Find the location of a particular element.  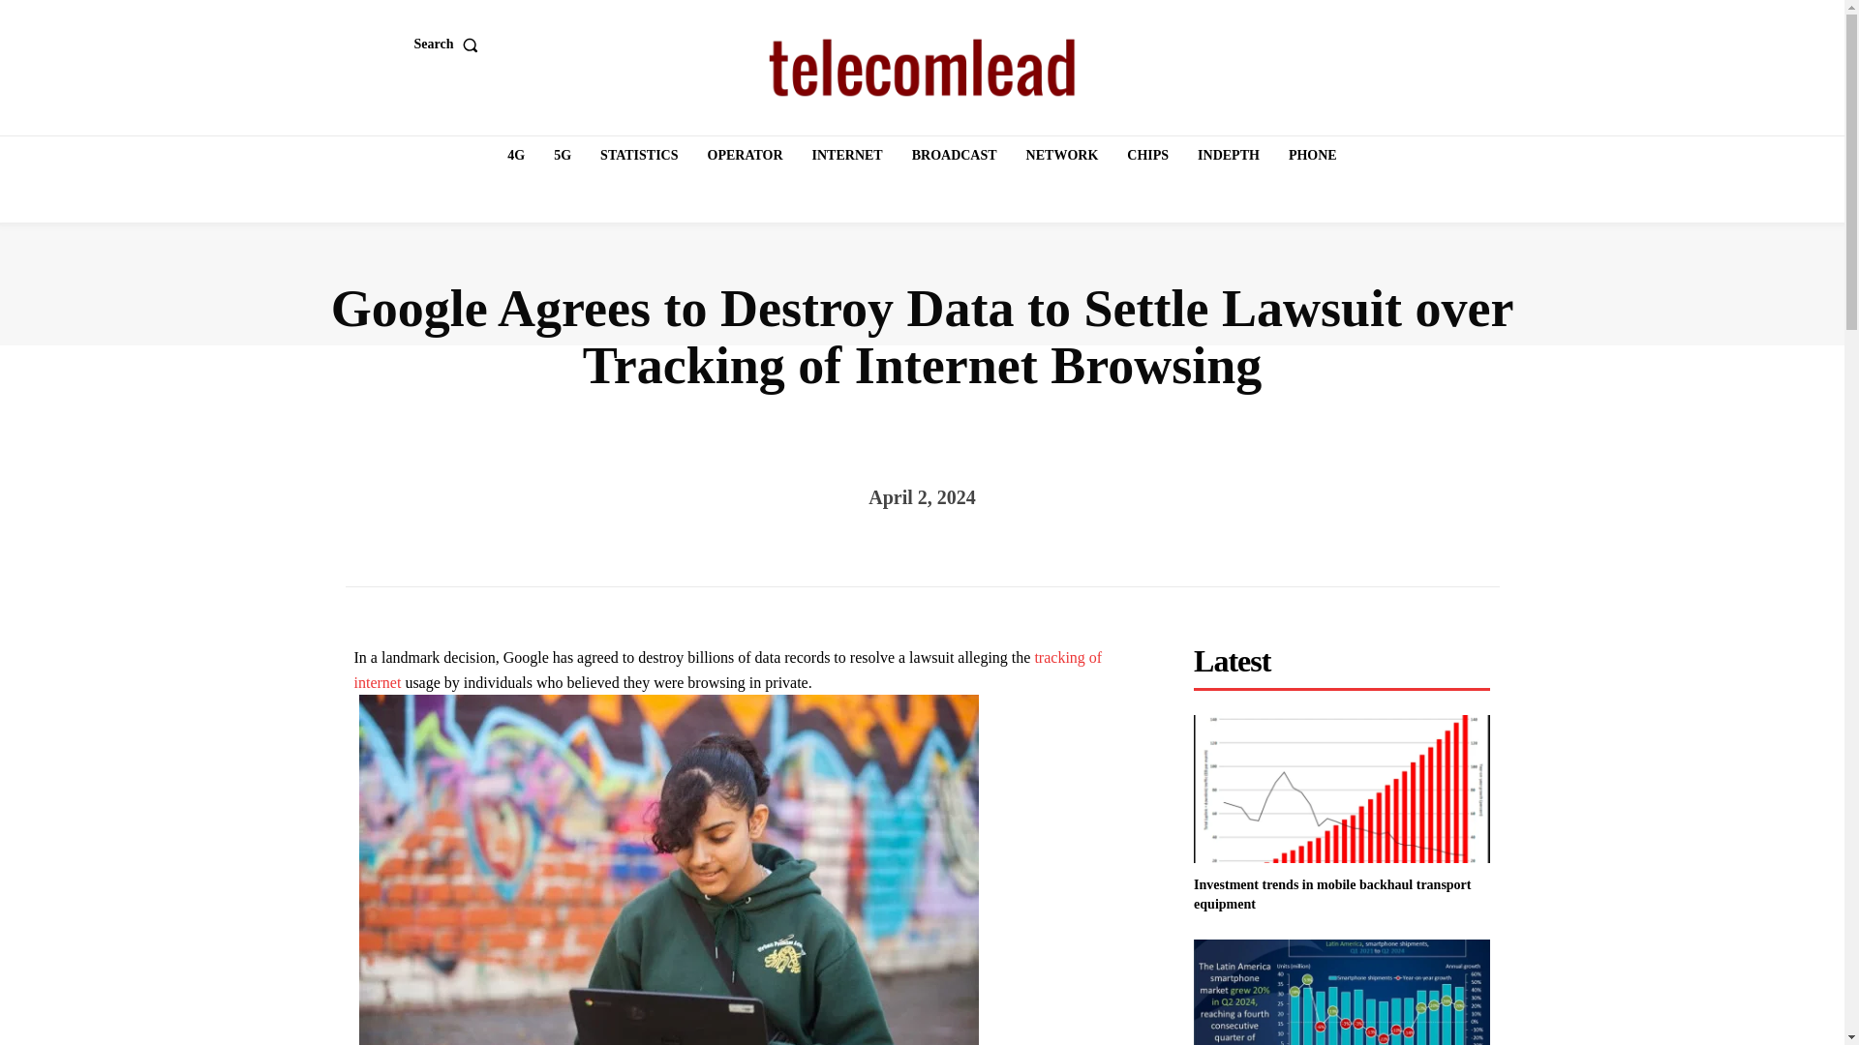

Investment trends in mobile backhaul transport equipment is located at coordinates (1342, 789).